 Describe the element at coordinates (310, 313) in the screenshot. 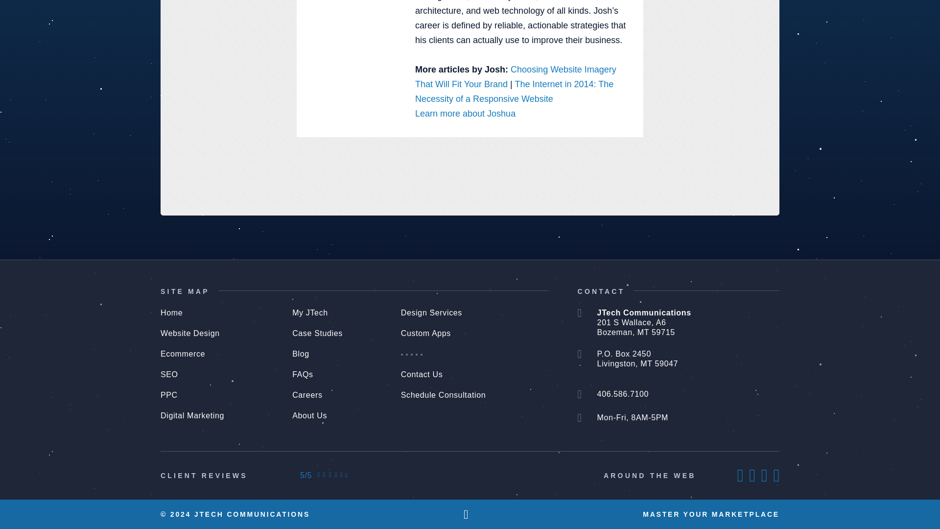

I see `My JTech` at that location.